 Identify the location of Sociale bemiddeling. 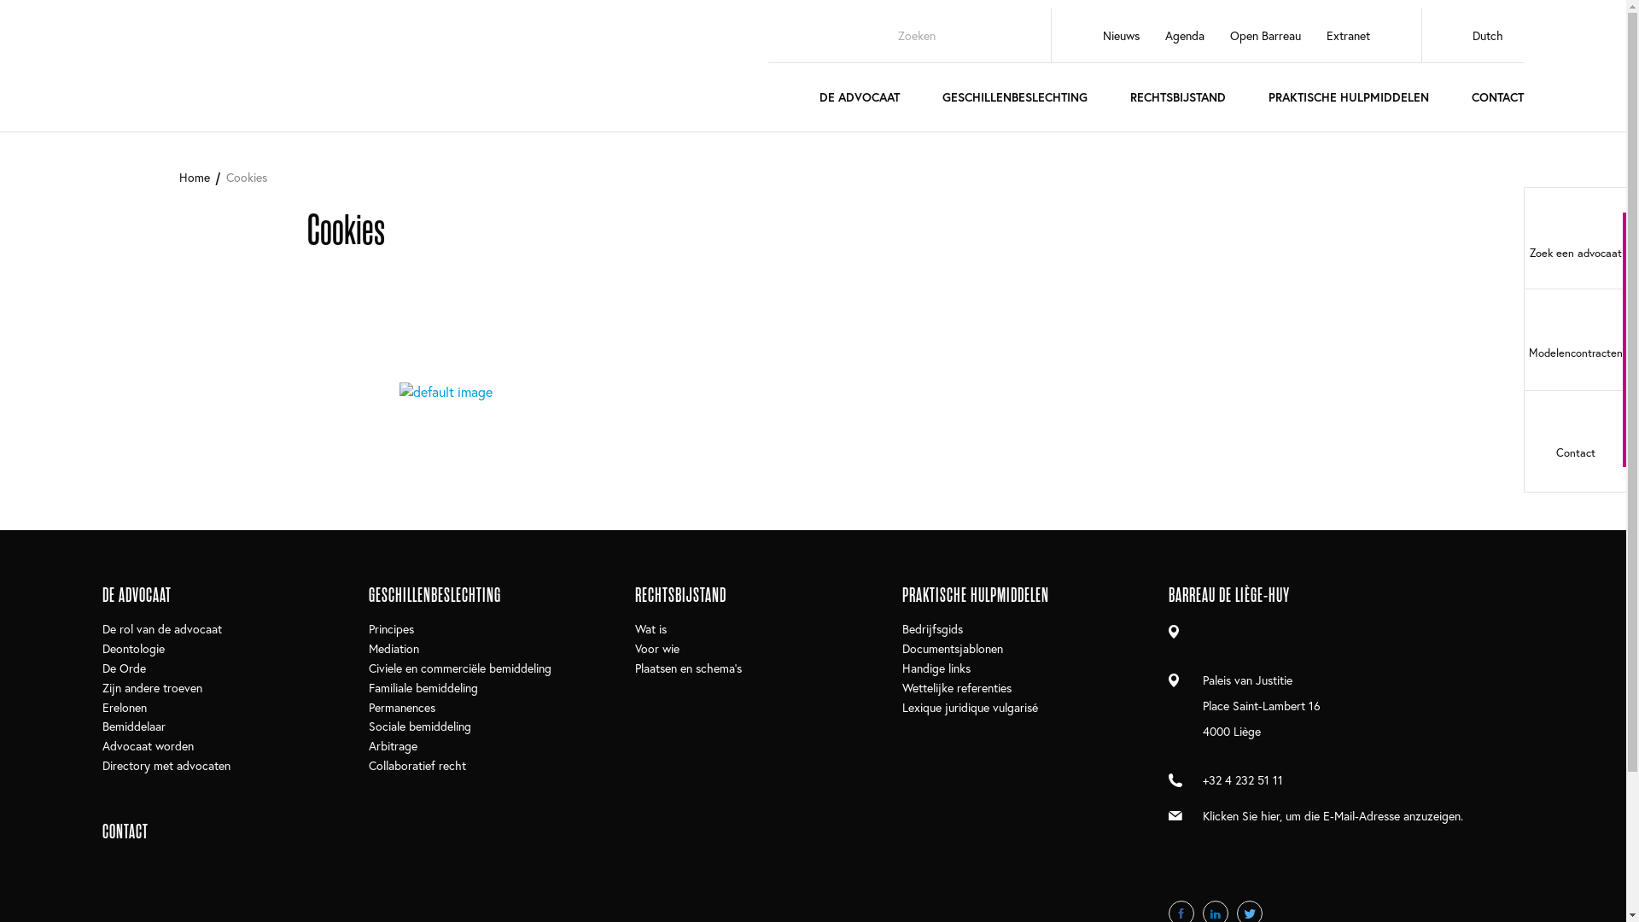
(420, 727).